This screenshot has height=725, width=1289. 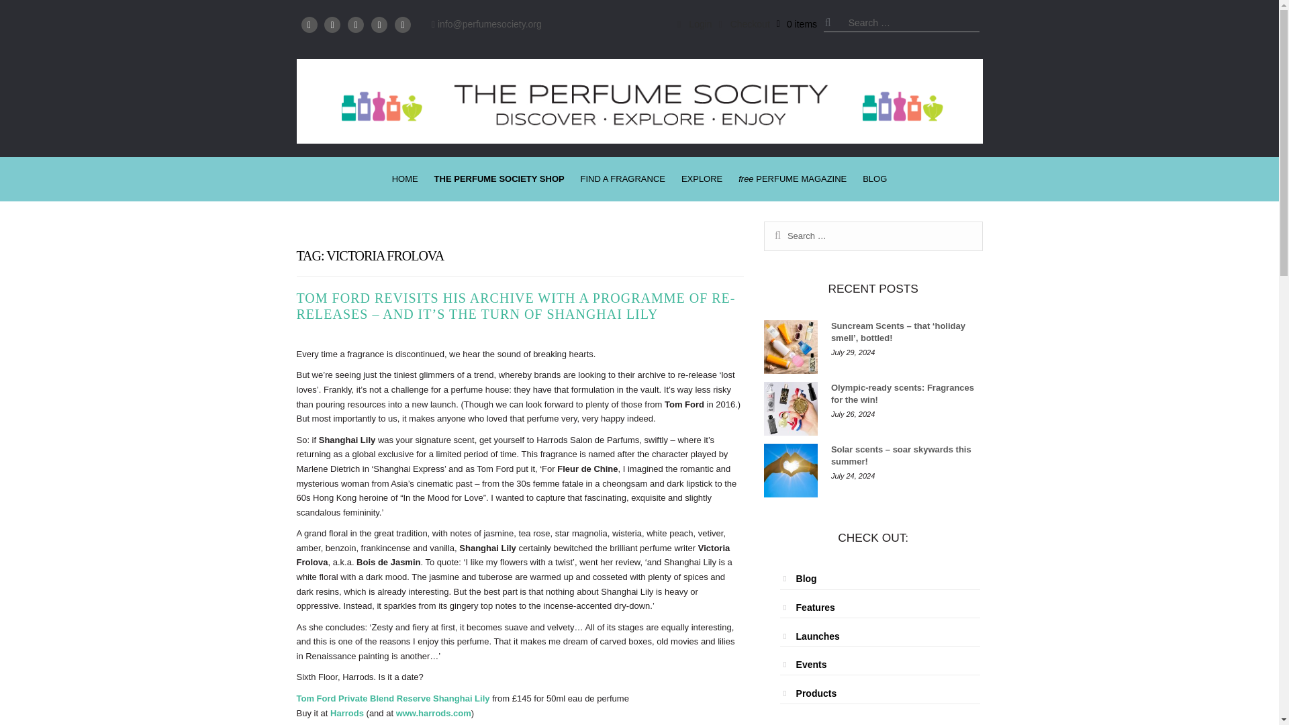 I want to click on Olympic-ready scents: Fragrances for the win!, so click(x=791, y=409).